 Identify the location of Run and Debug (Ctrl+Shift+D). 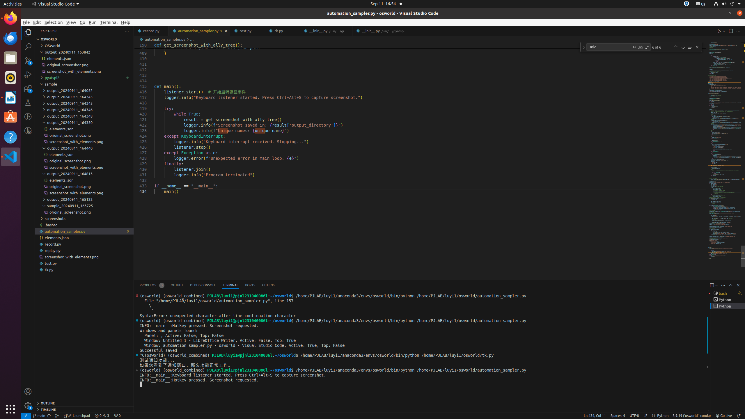
(28, 75).